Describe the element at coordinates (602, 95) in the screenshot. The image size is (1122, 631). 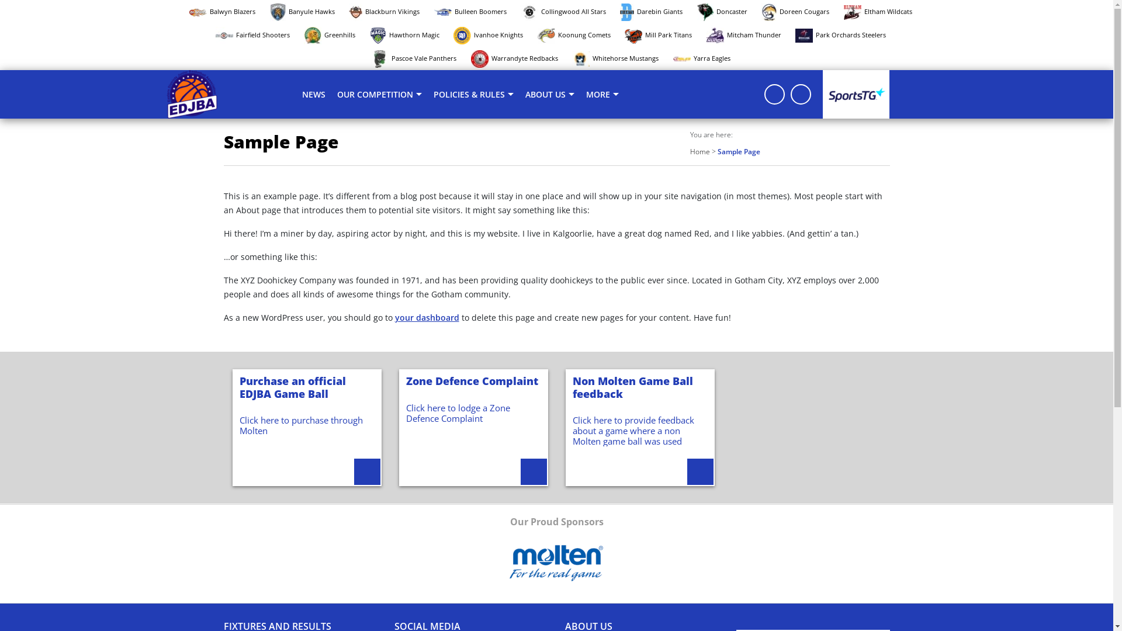
I see `MORE` at that location.